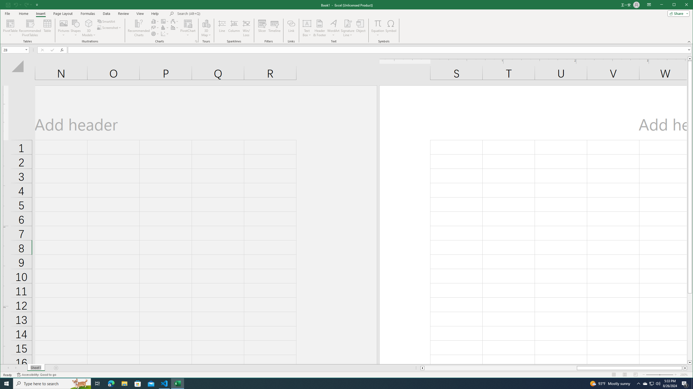 This screenshot has width=693, height=389. Describe the element at coordinates (155, 33) in the screenshot. I see `Insert Pie or Doughnut Chart` at that location.